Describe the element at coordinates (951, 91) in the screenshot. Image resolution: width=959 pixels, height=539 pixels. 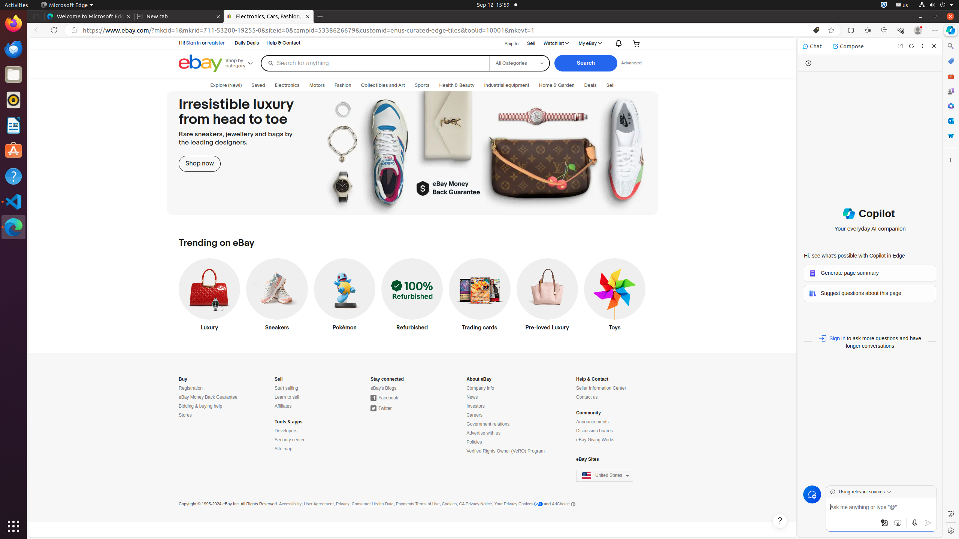
I see `Games` at that location.